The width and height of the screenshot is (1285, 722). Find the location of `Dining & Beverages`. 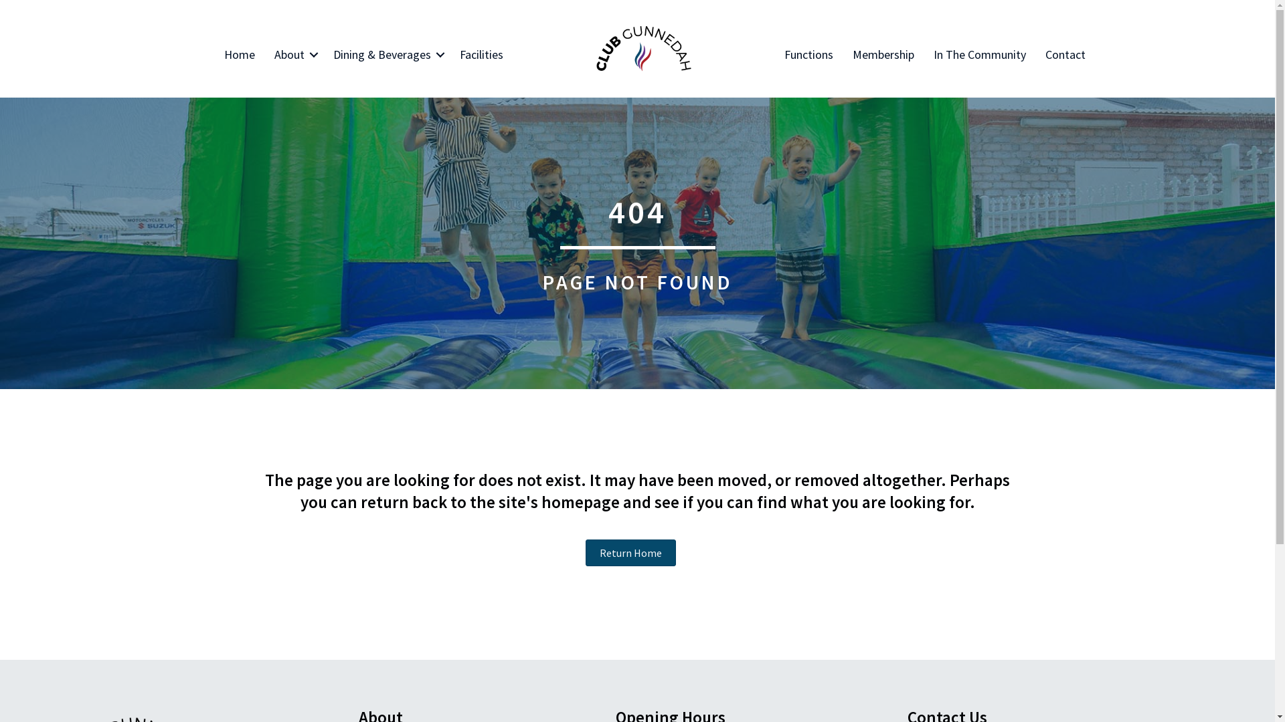

Dining & Beverages is located at coordinates (387, 55).